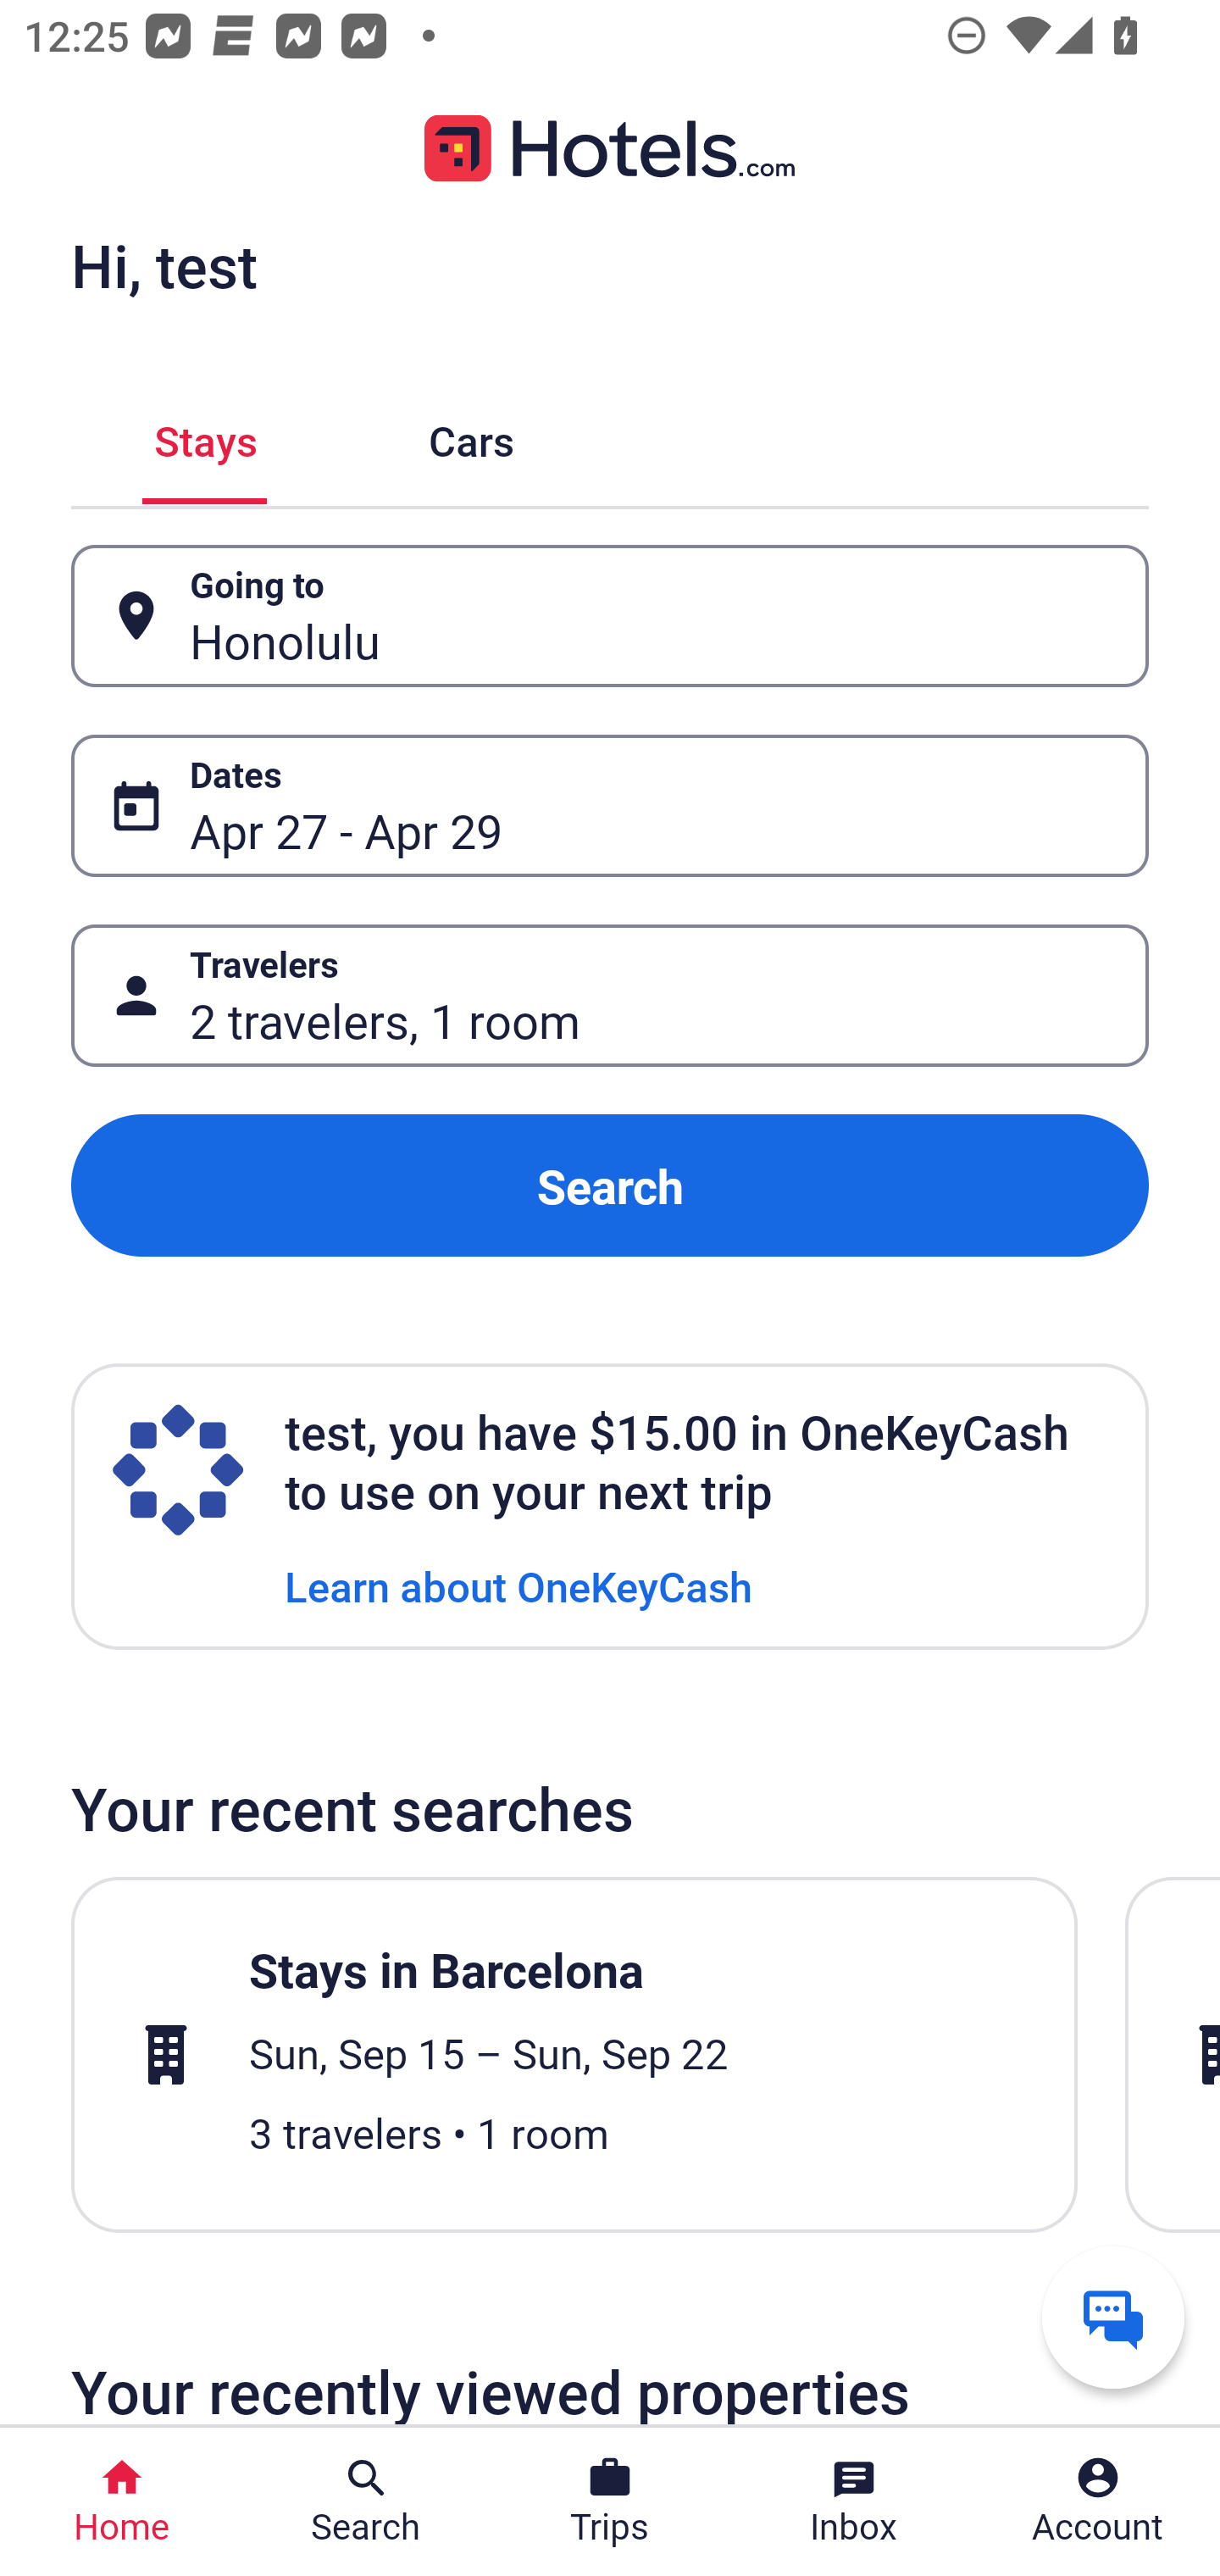  I want to click on Cars, so click(471, 436).